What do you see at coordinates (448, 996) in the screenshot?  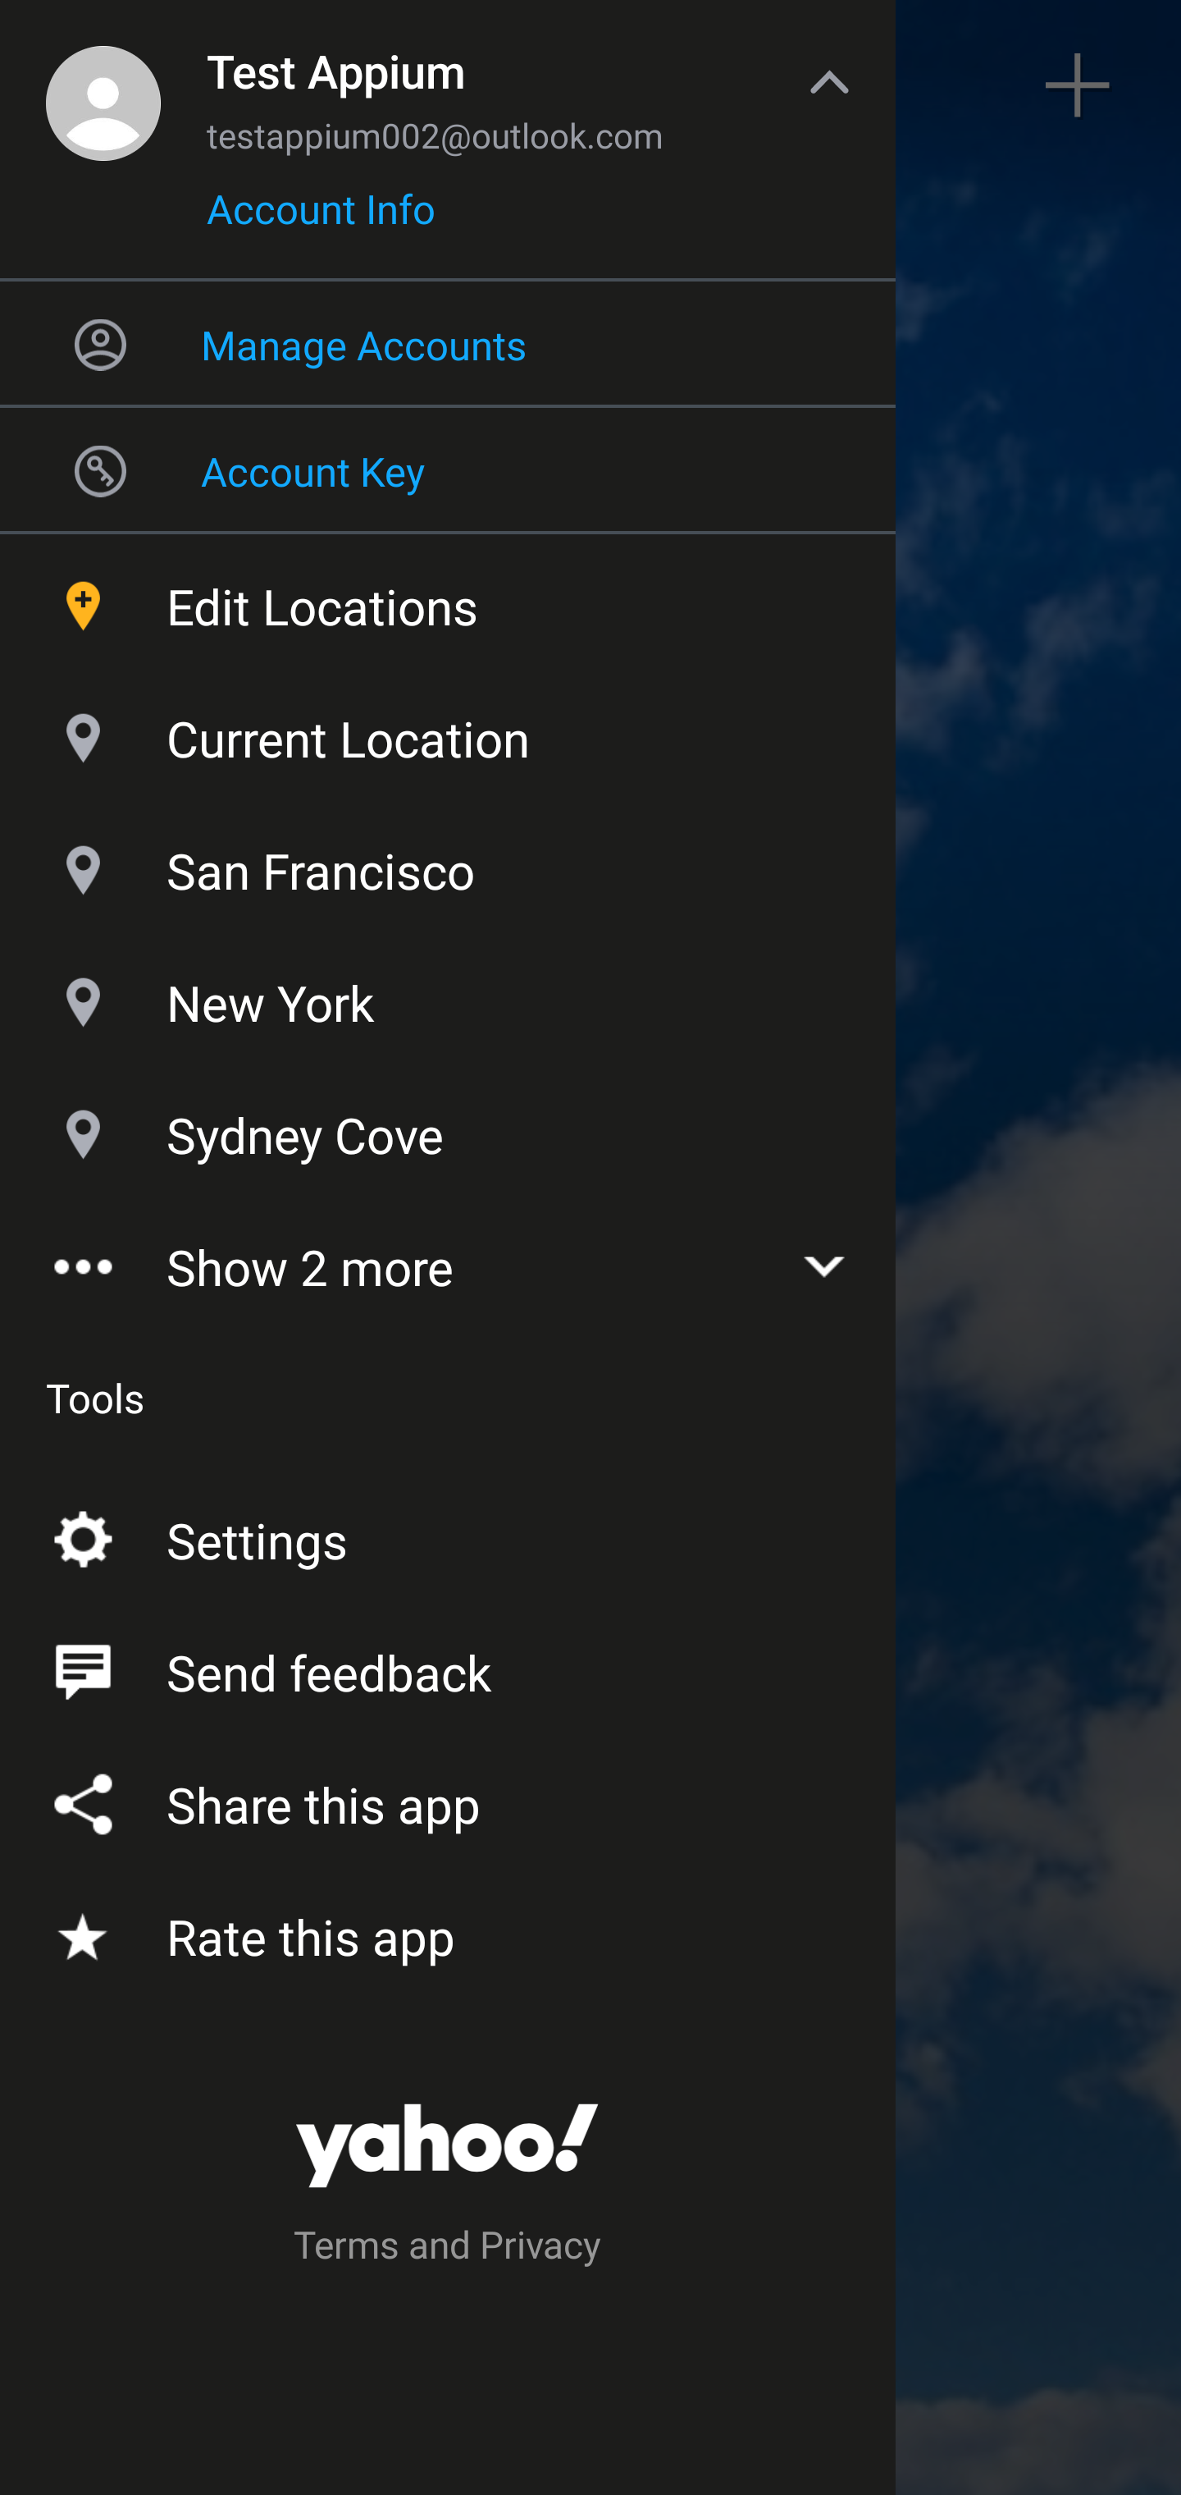 I see `New York` at bounding box center [448, 996].